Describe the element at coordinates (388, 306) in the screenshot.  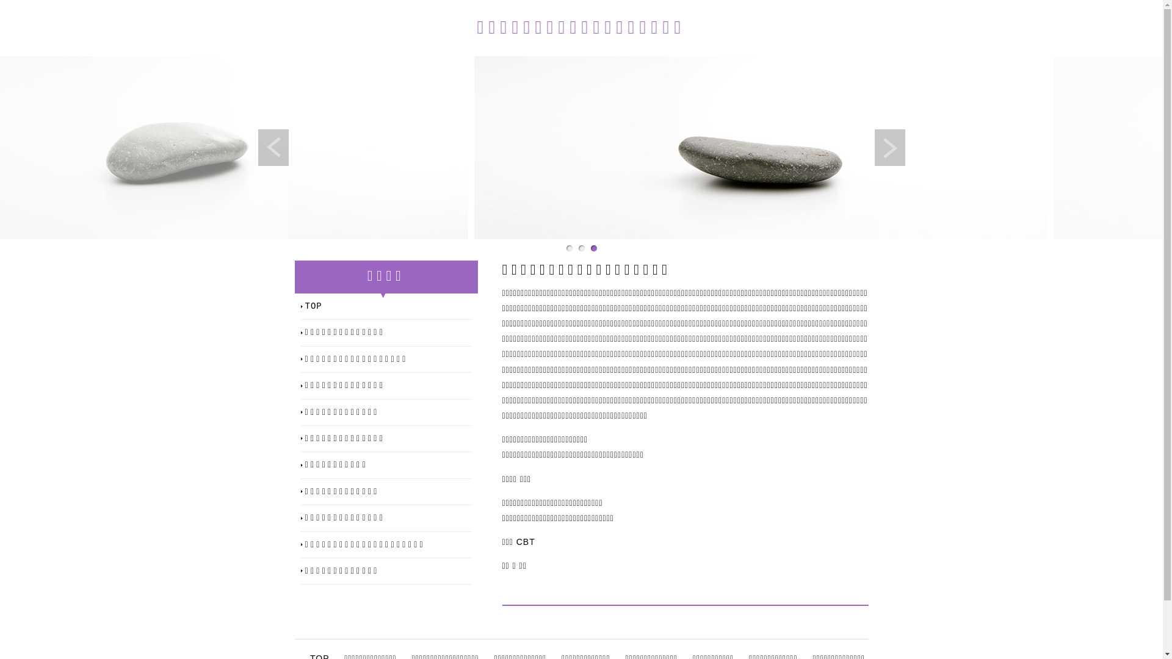
I see `TOP` at that location.